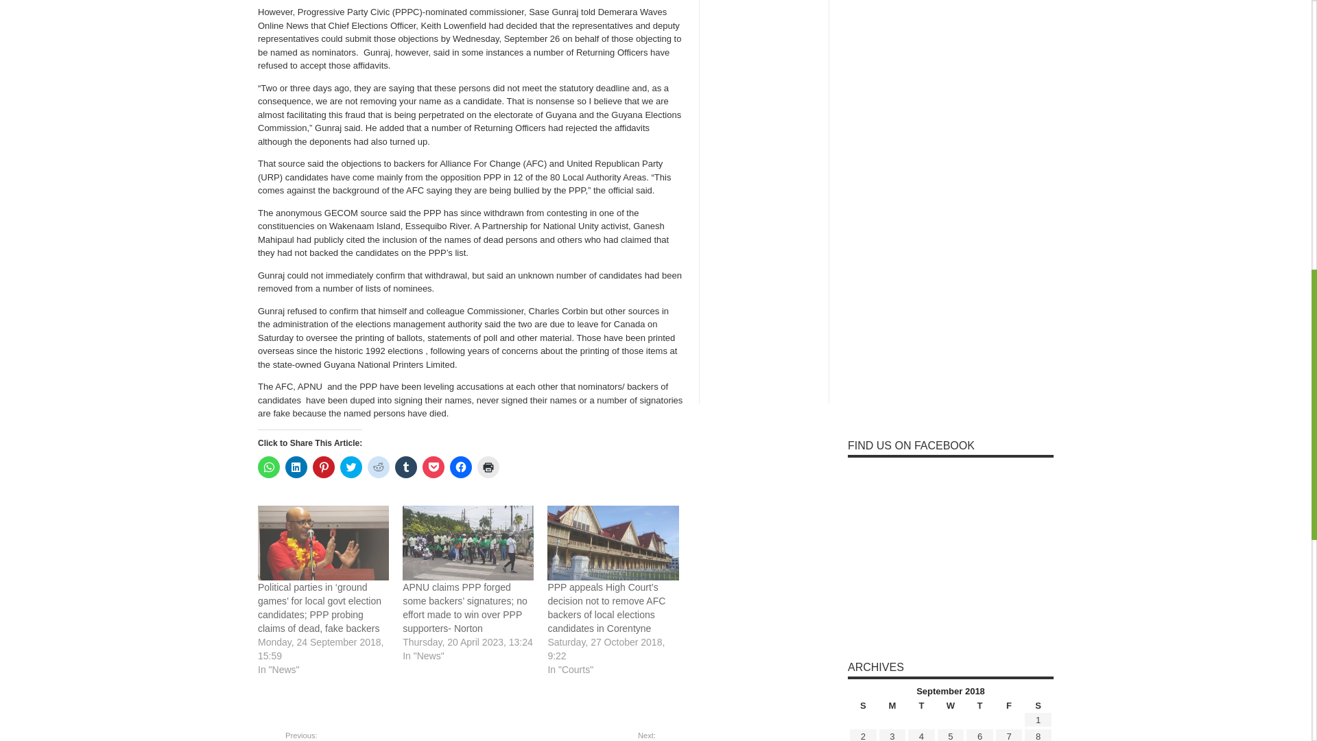 This screenshot has width=1317, height=741. Describe the element at coordinates (296, 467) in the screenshot. I see `Click to share on LinkedIn` at that location.